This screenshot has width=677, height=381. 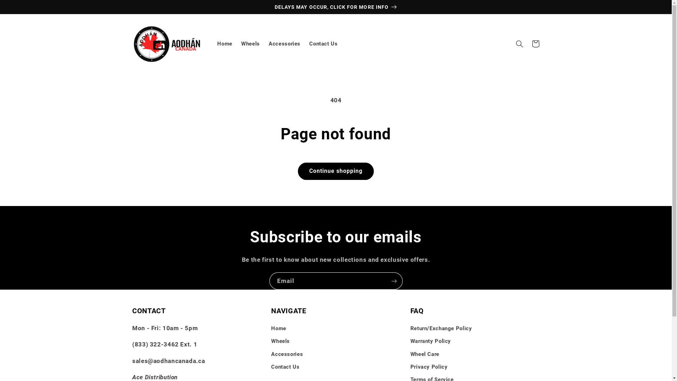 I want to click on Home, so click(x=279, y=329).